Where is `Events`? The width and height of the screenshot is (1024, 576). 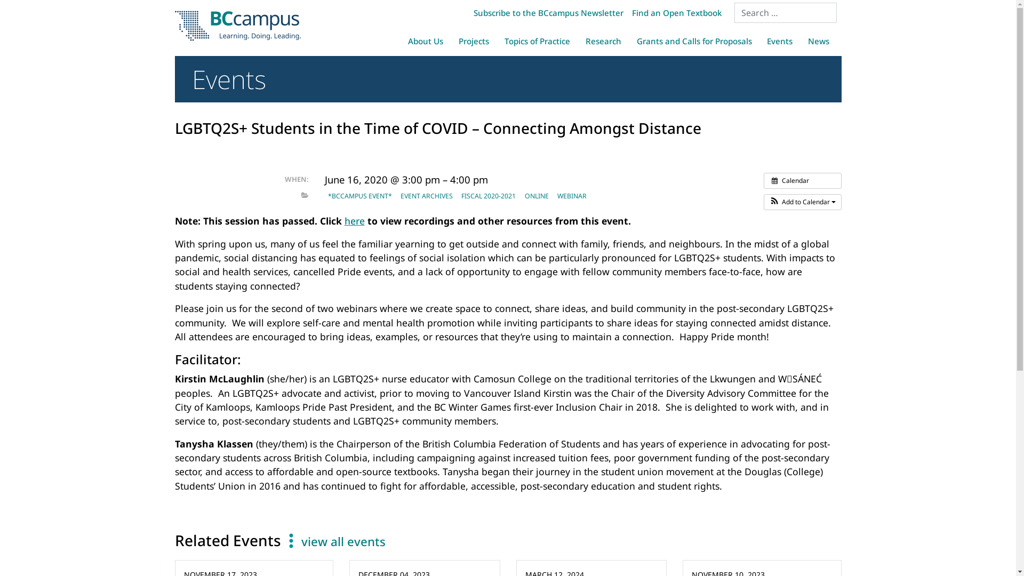
Events is located at coordinates (780, 41).